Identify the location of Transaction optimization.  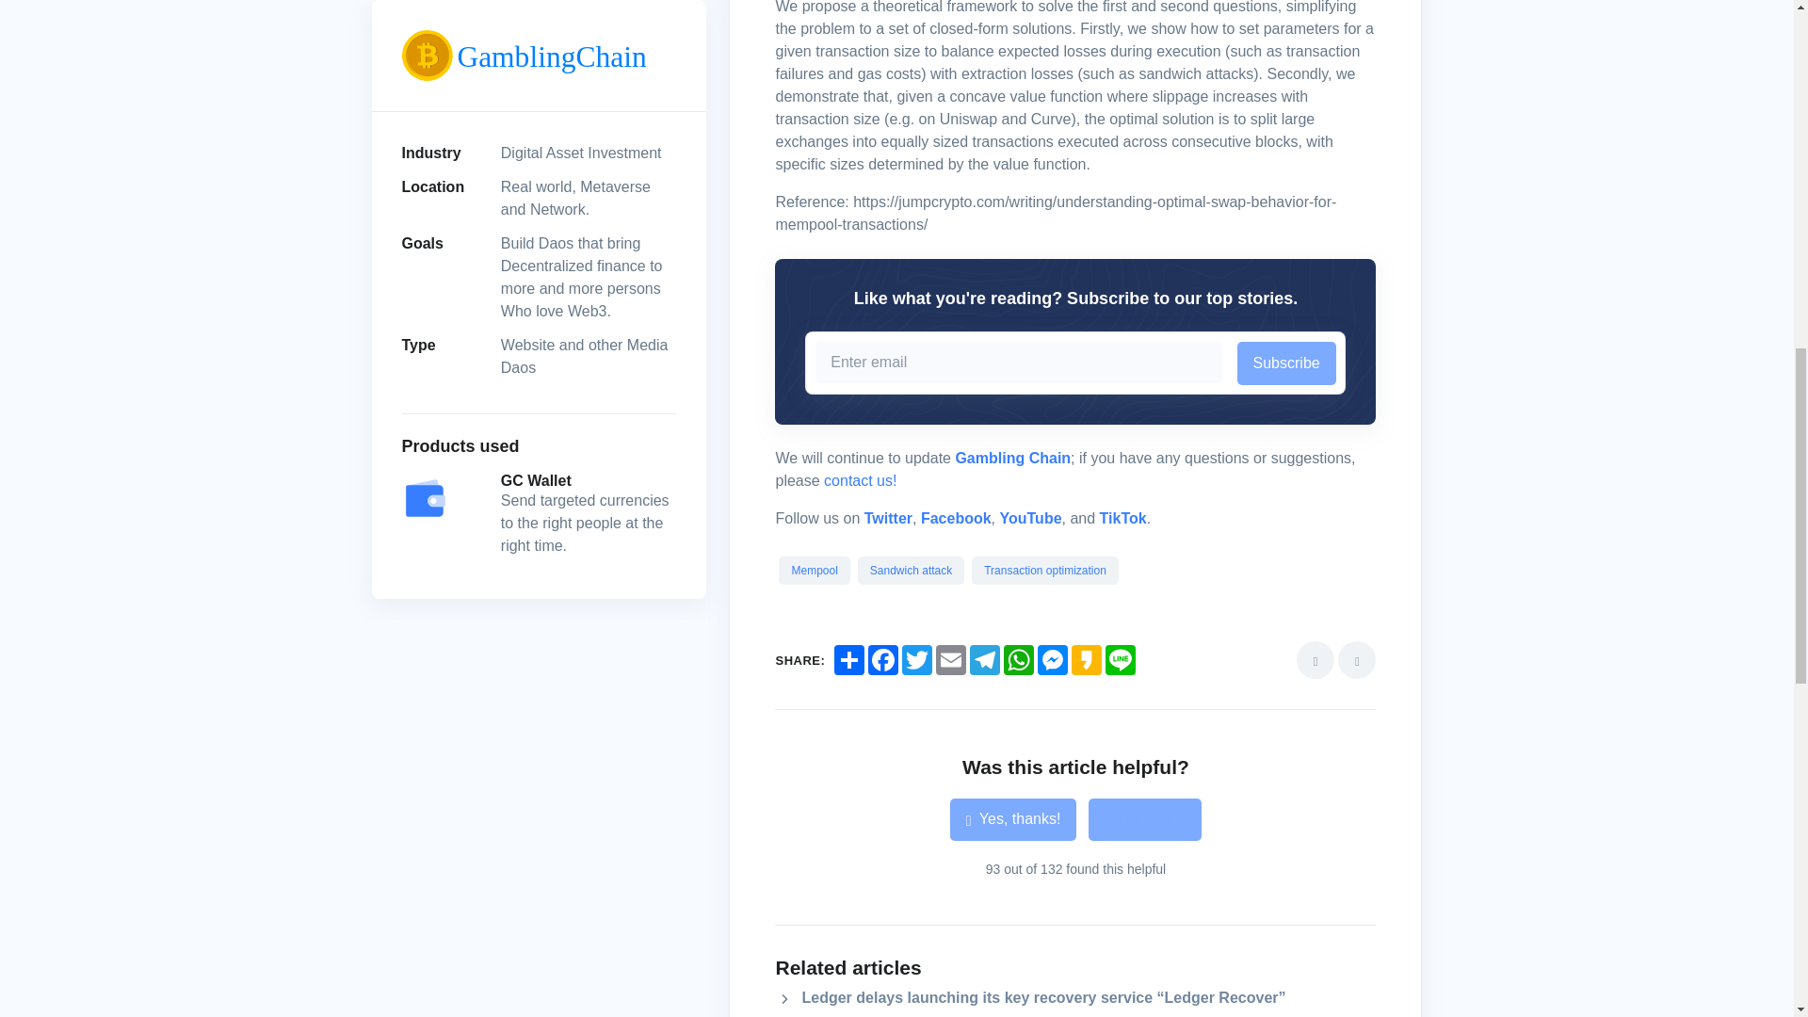
(1045, 571).